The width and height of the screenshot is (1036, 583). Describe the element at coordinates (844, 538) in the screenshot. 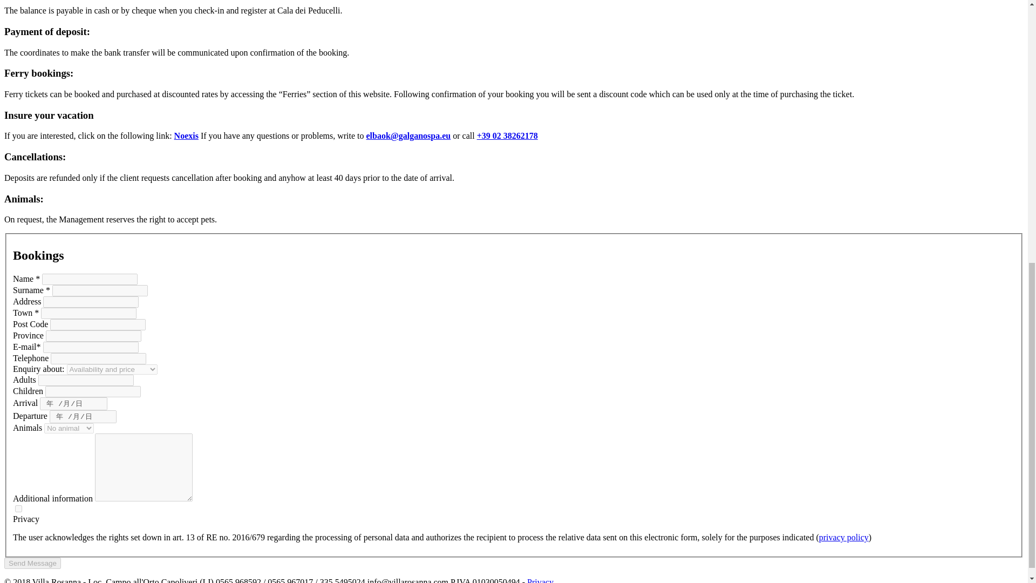

I see `privacy policy` at that location.